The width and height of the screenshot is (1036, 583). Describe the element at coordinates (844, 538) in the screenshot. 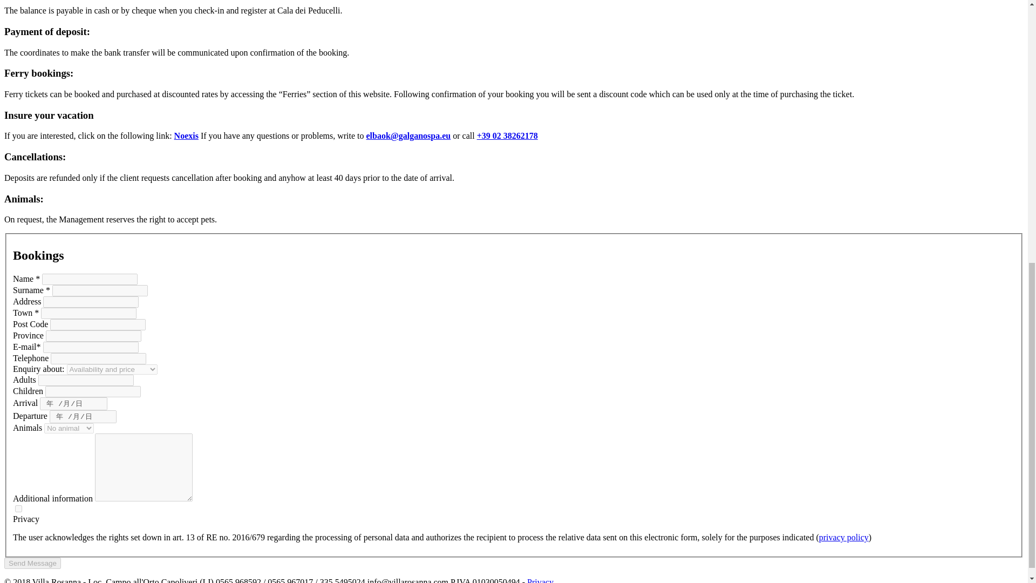

I see `privacy policy` at that location.